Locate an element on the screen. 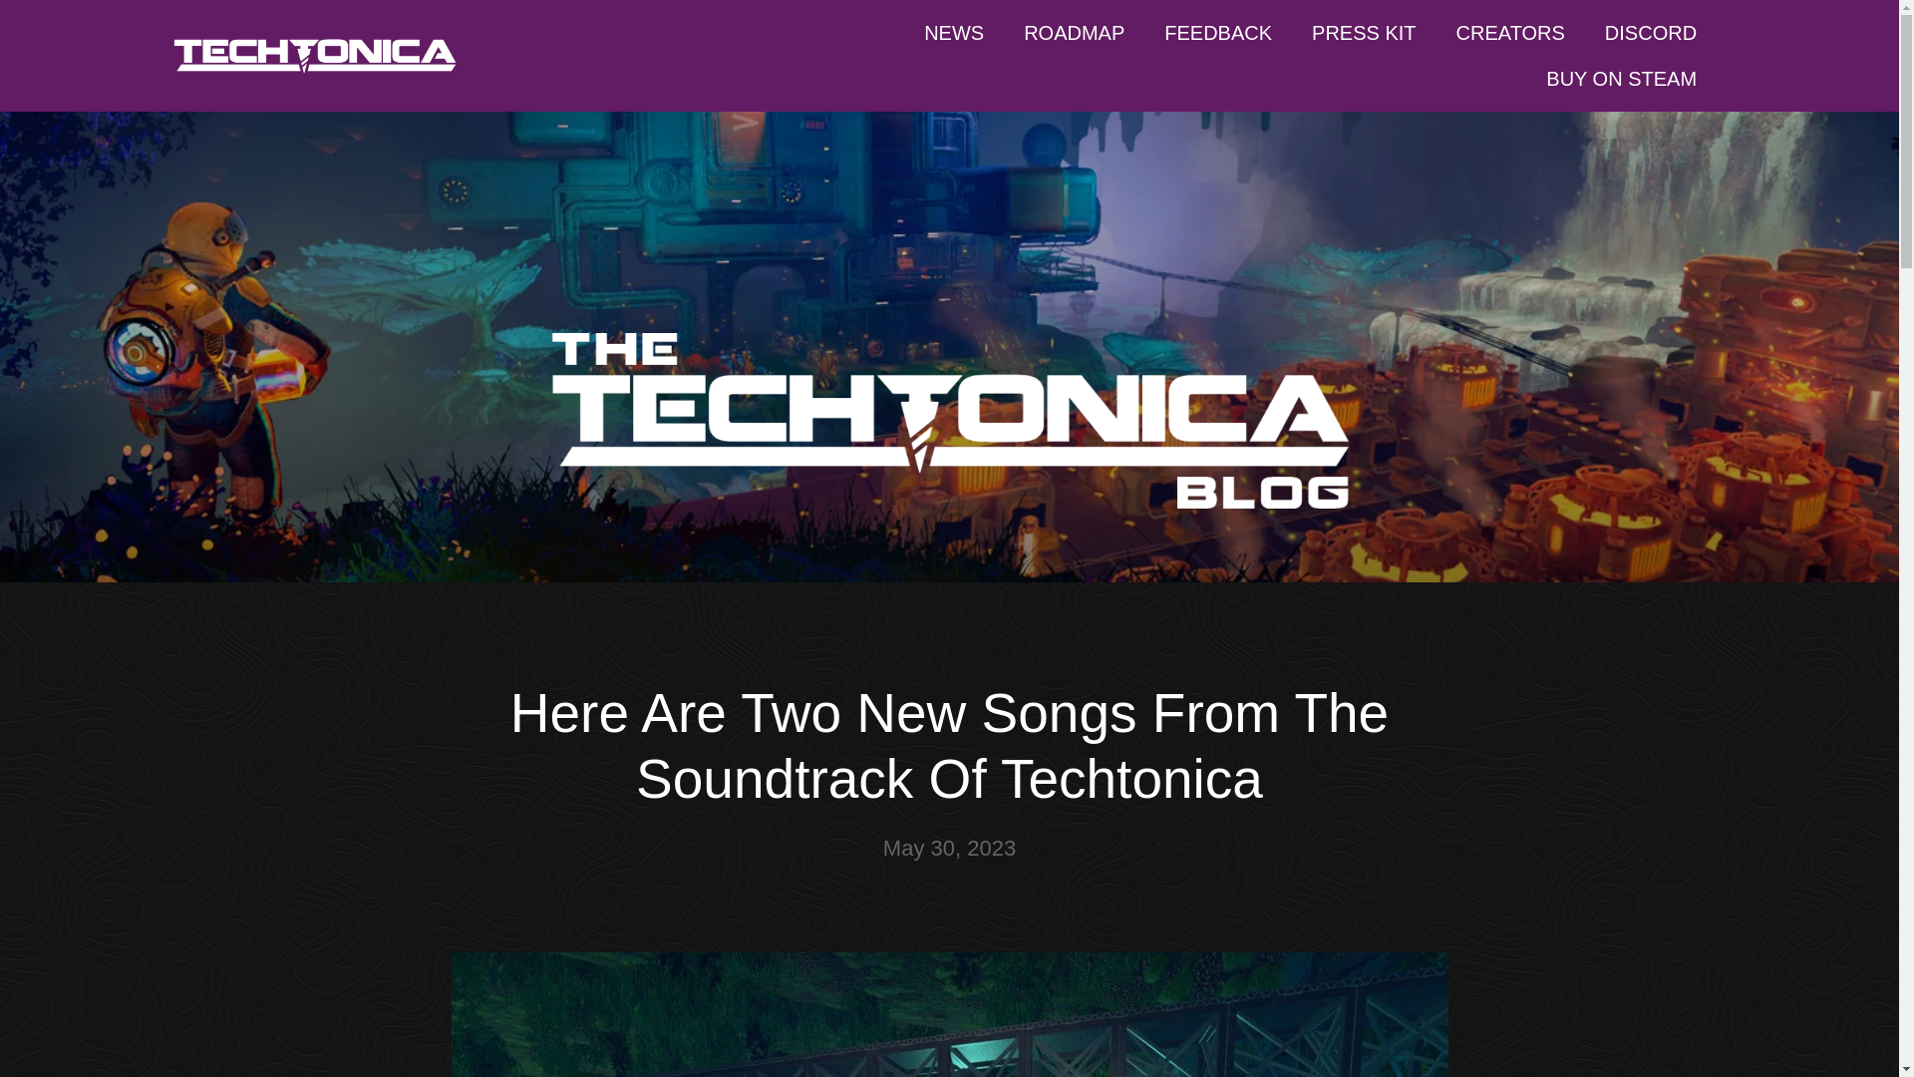  PRESS KIT is located at coordinates (1364, 32).